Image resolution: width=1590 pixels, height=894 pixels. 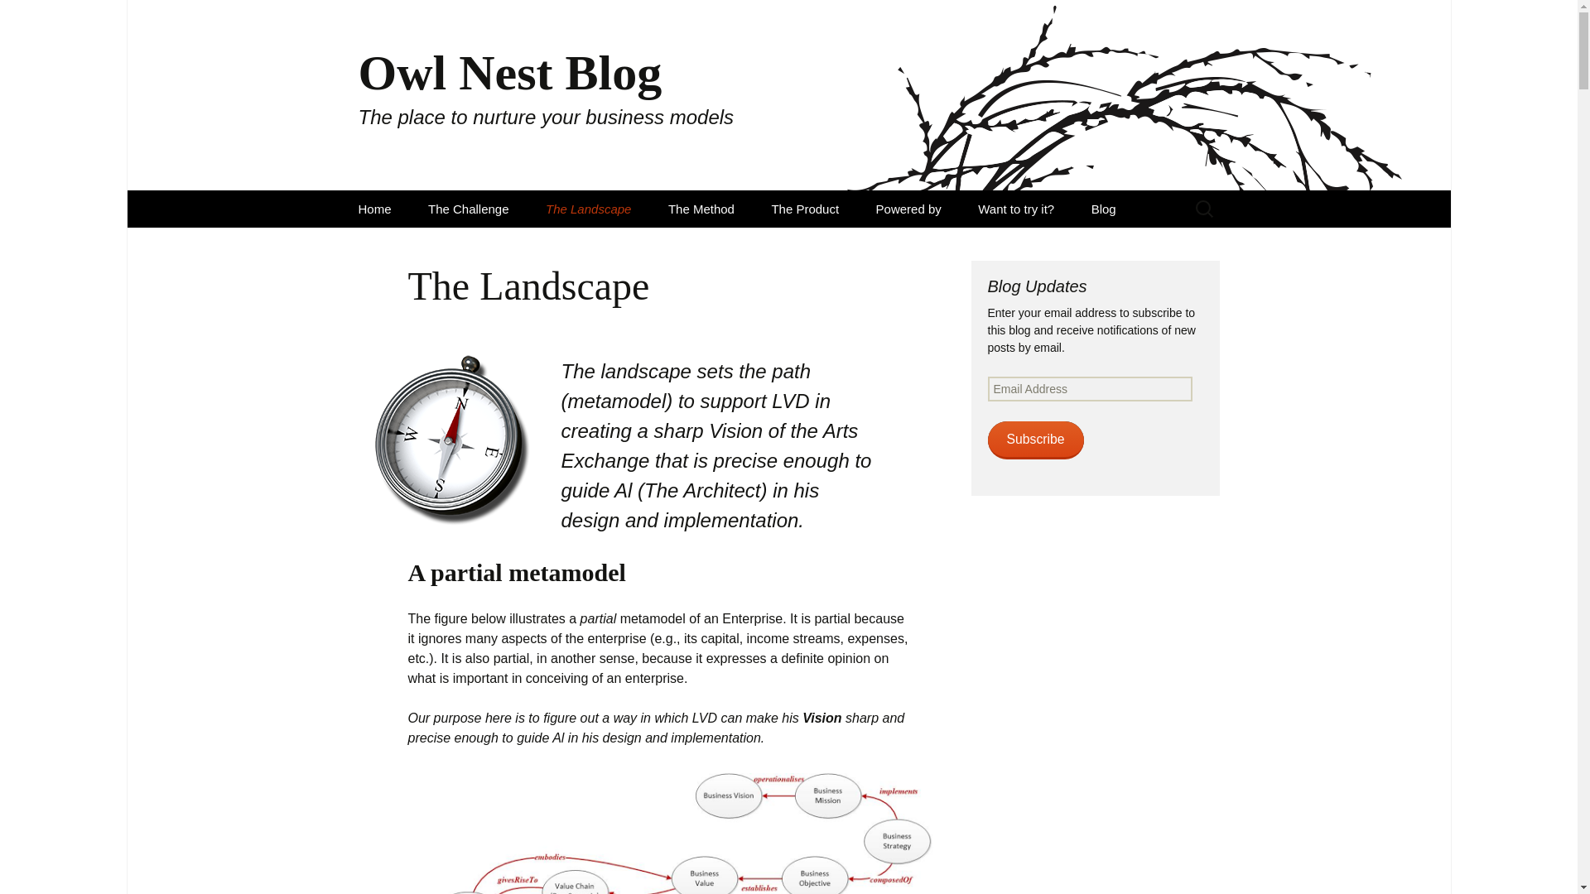 What do you see at coordinates (701, 209) in the screenshot?
I see `Blog` at bounding box center [701, 209].